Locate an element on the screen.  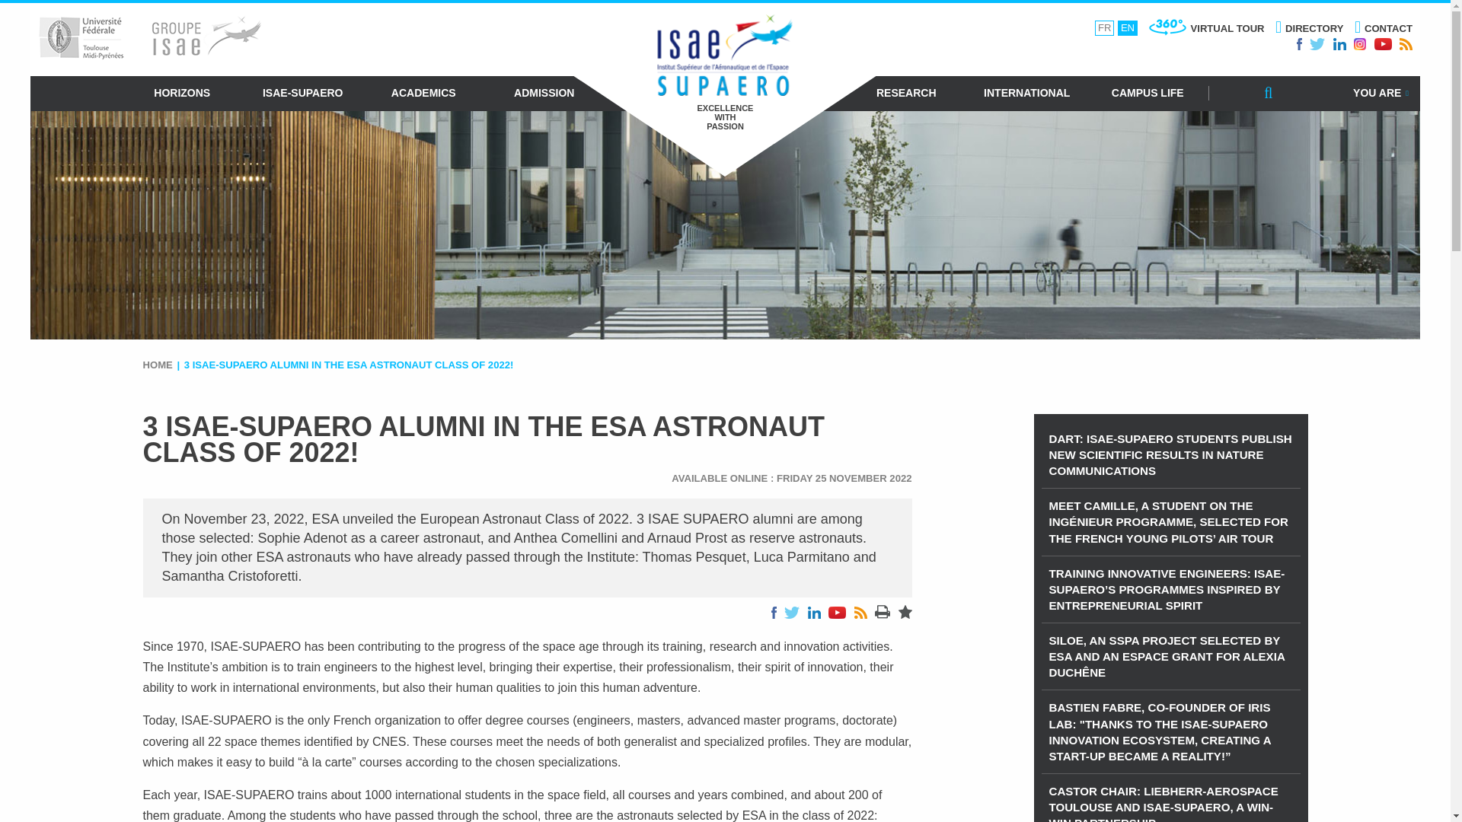
ISAE-SUPAERO - Home is located at coordinates (725, 73).